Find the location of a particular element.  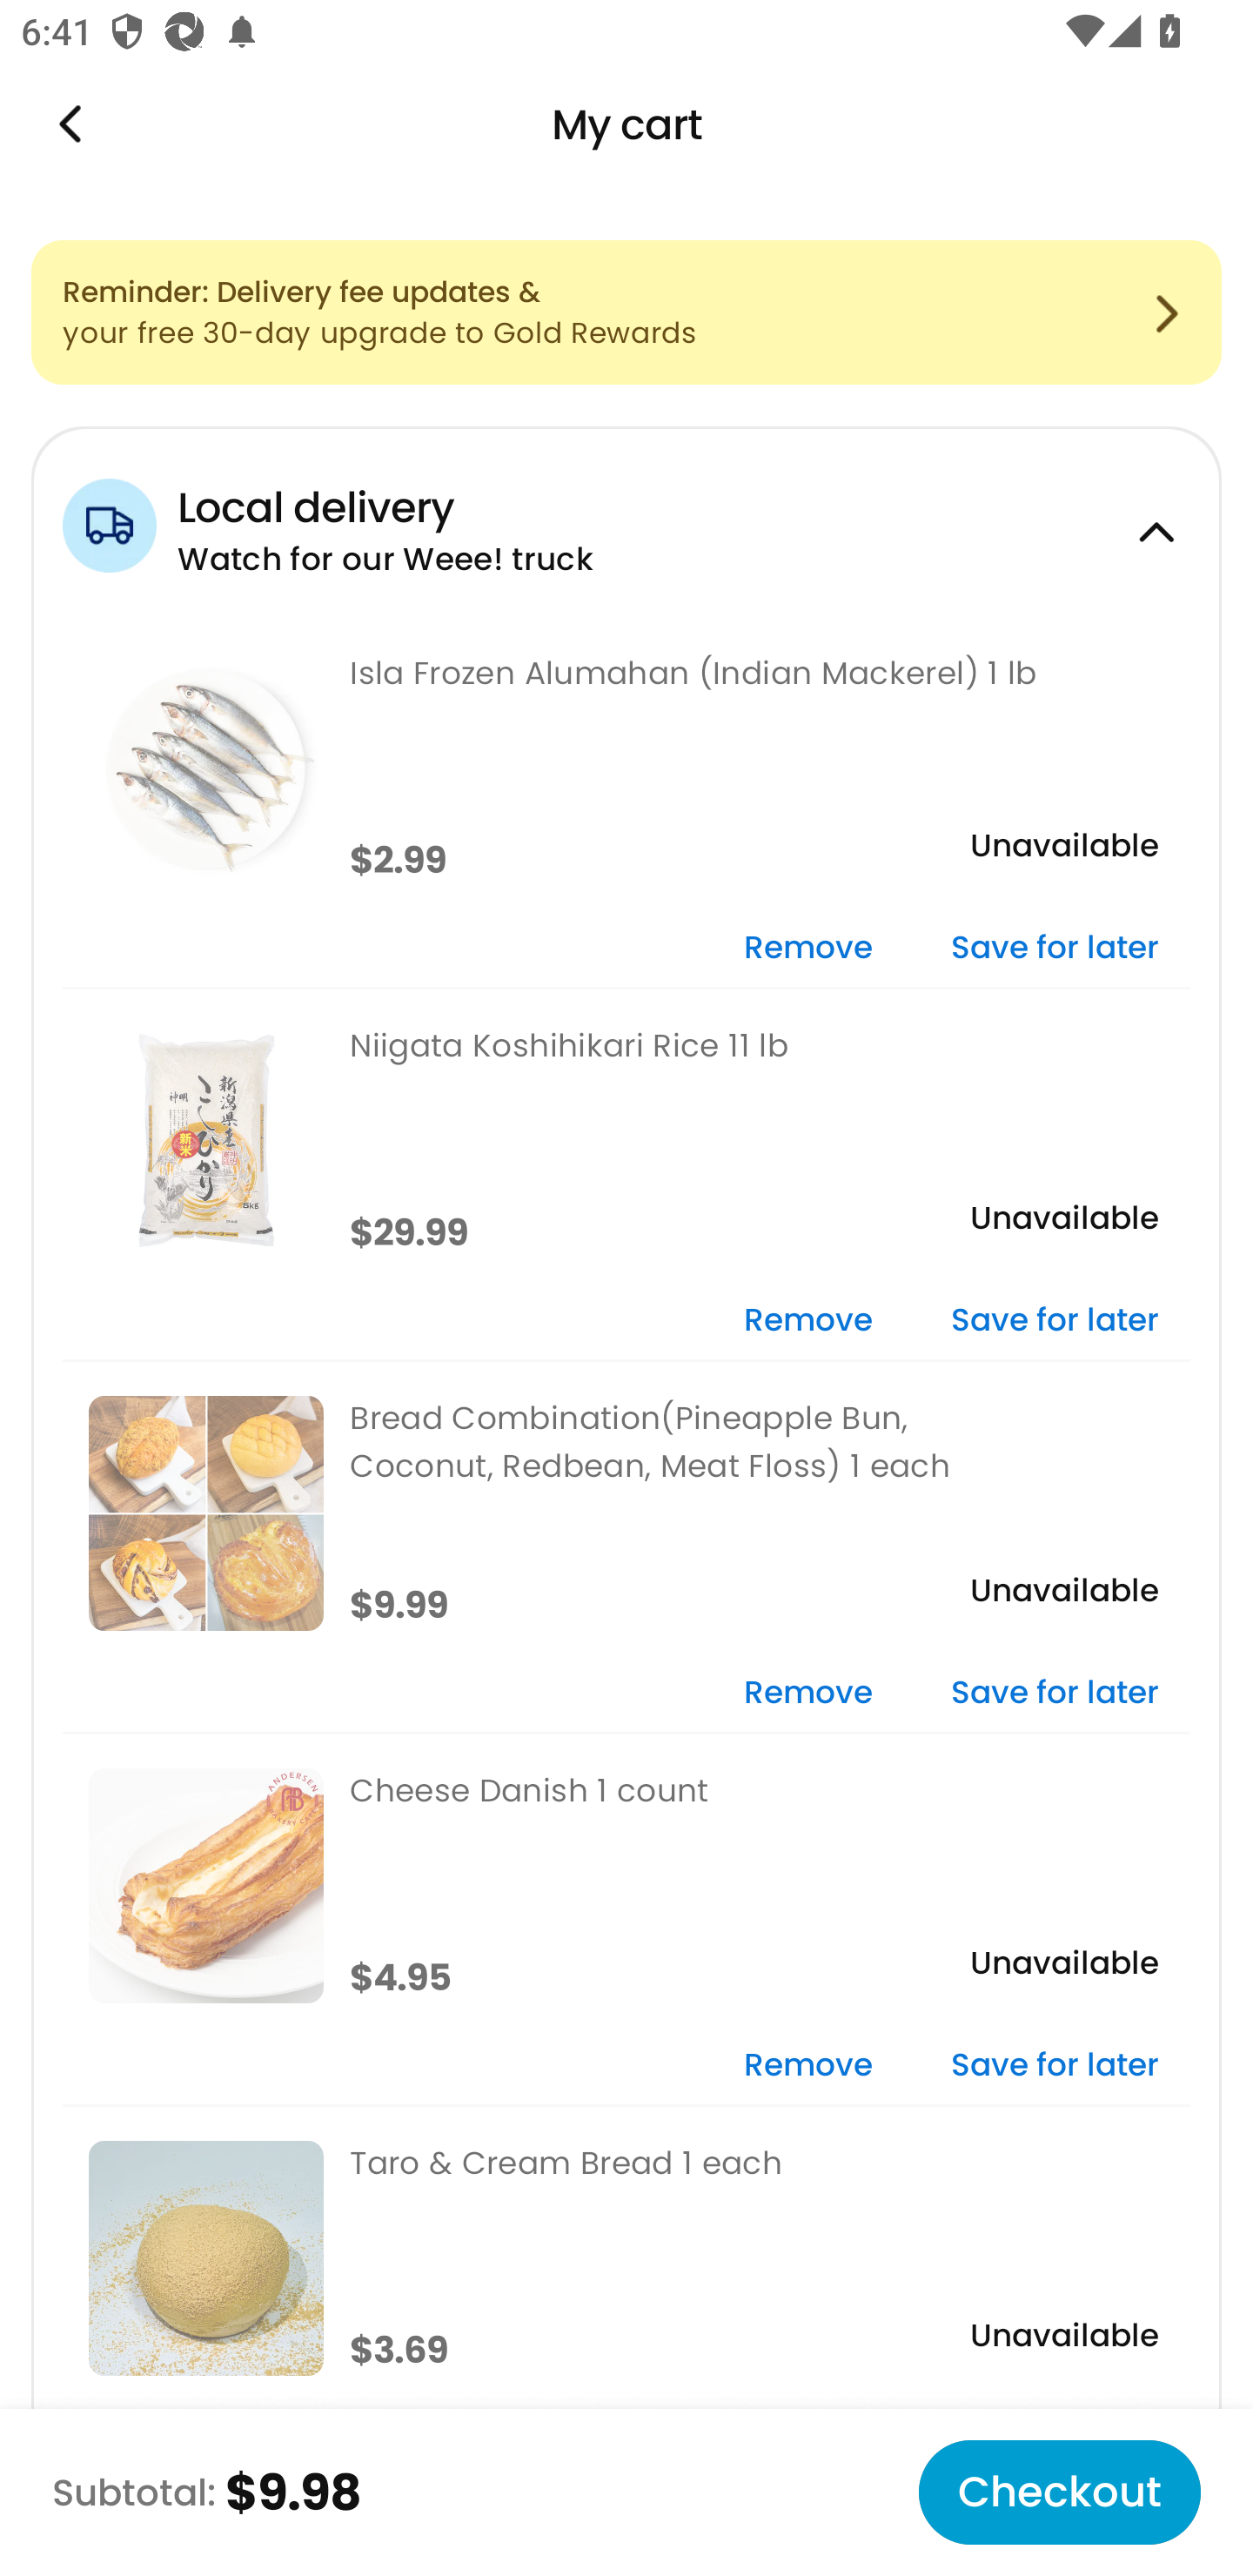

Remove is located at coordinates (807, 1323).